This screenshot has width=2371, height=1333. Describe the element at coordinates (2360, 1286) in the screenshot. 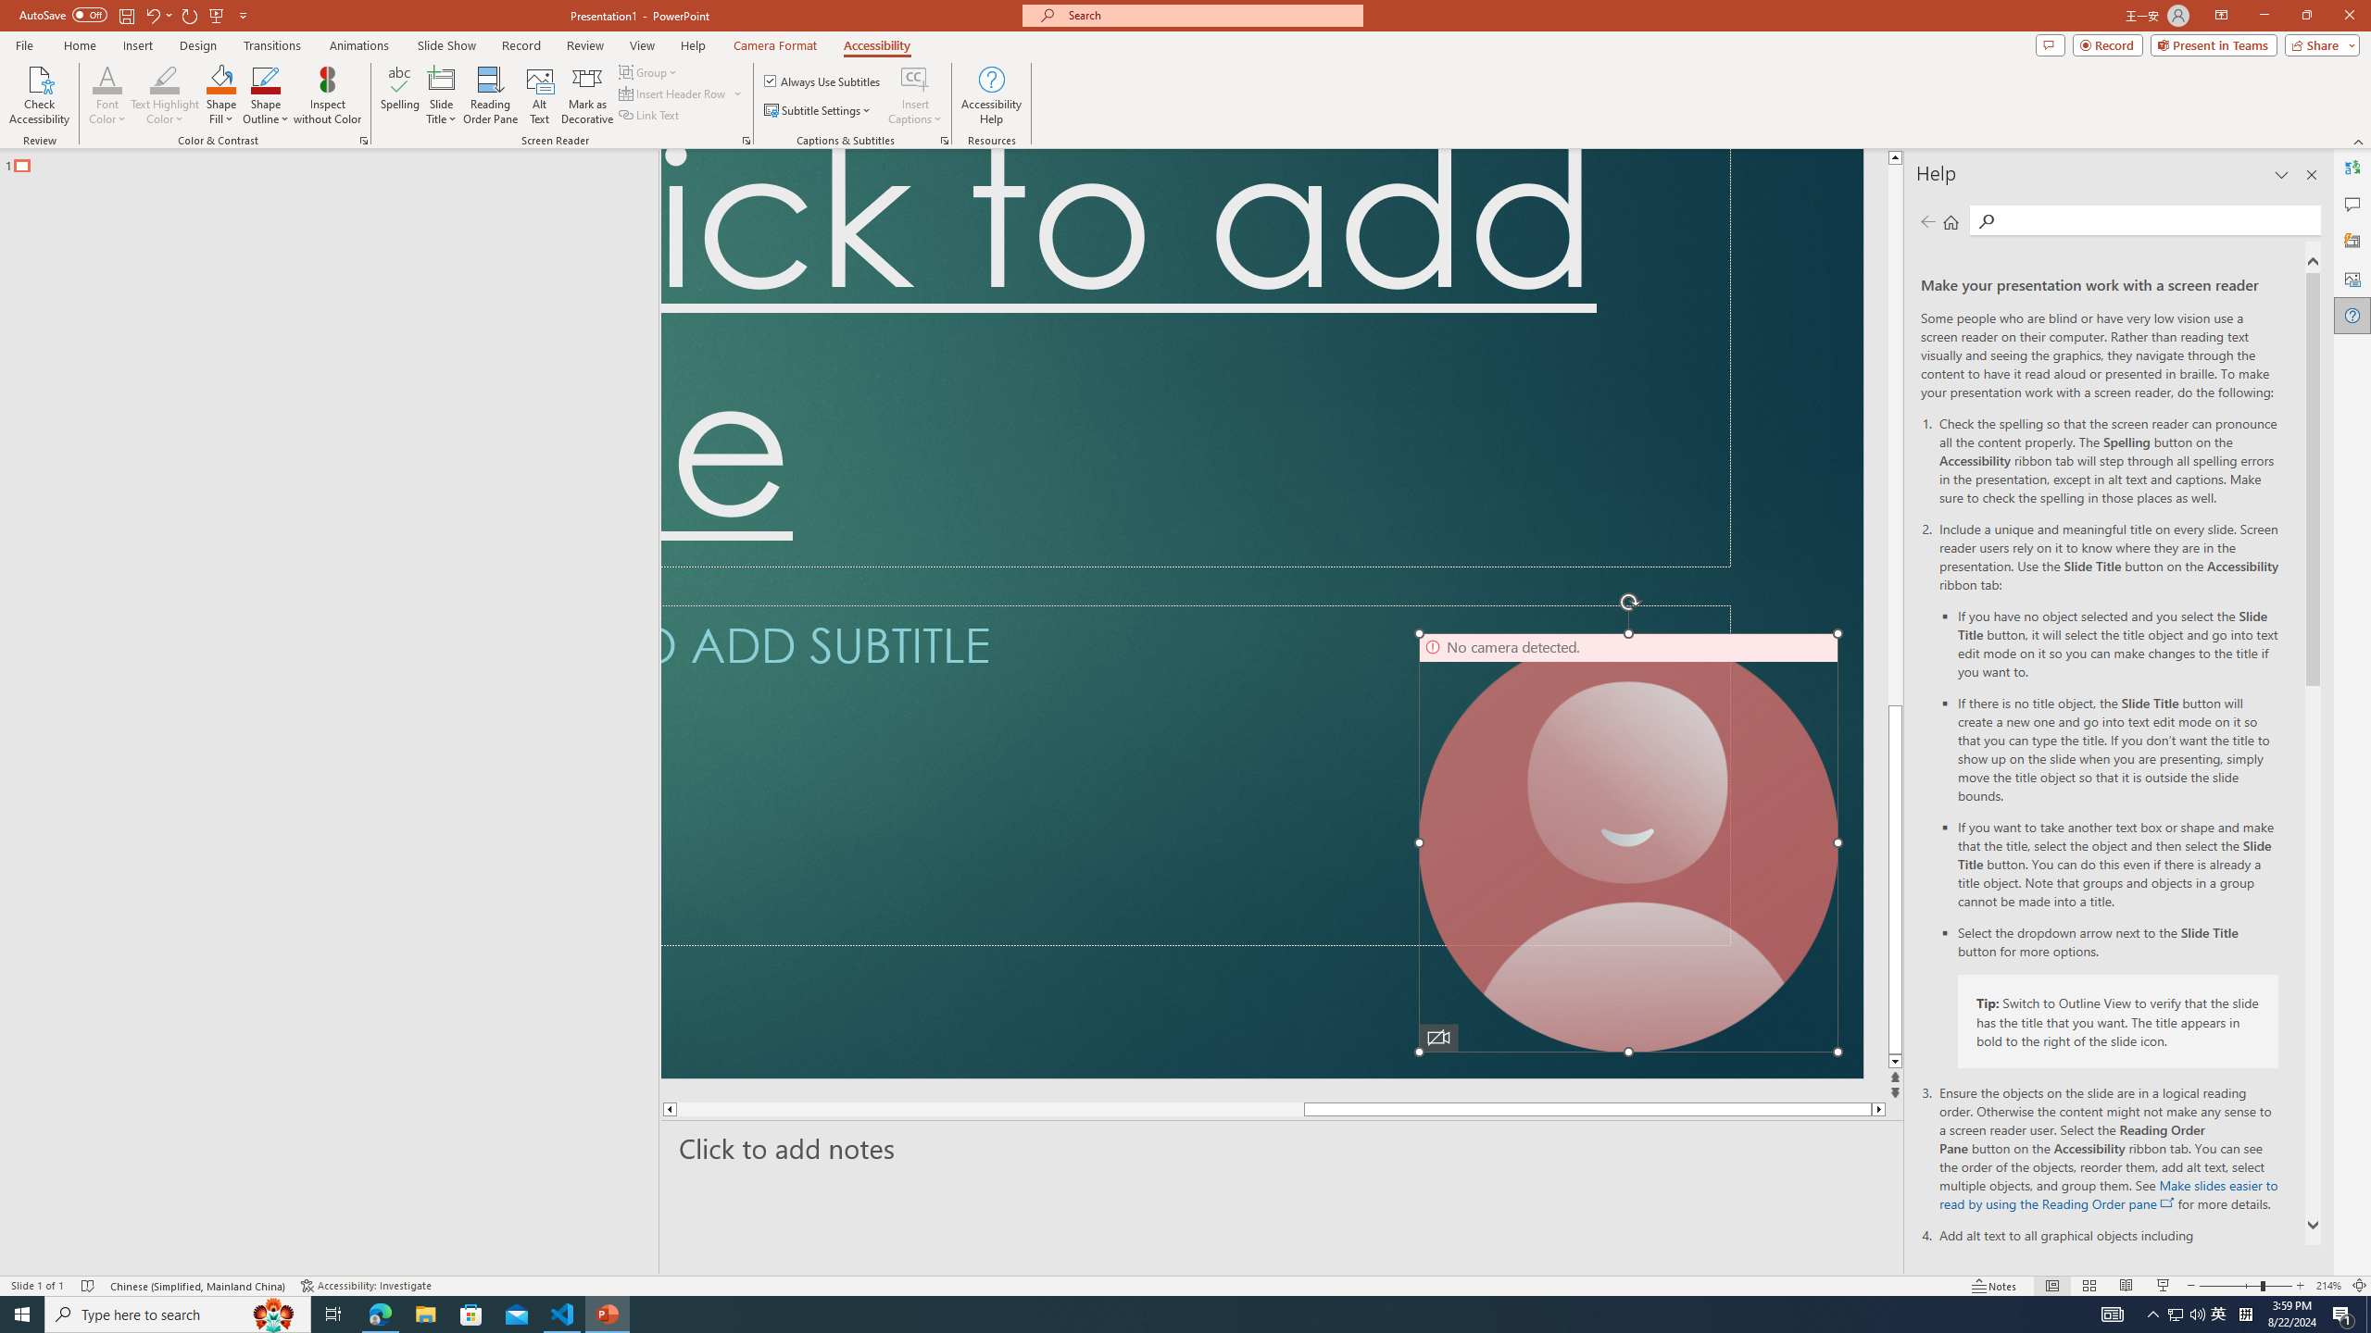

I see `Zoom to Fit ` at that location.